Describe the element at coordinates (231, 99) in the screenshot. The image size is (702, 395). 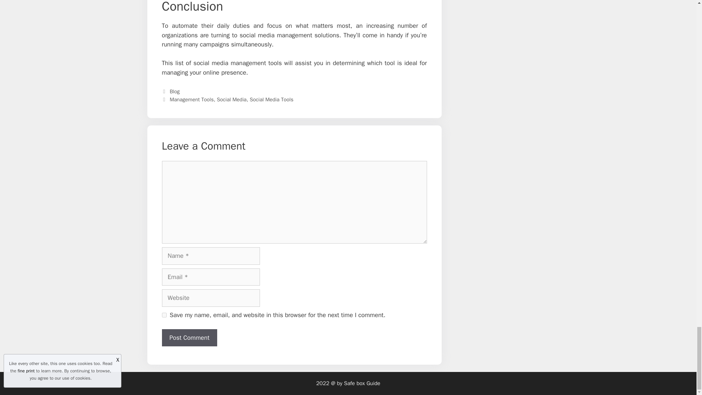
I see `Social Media` at that location.